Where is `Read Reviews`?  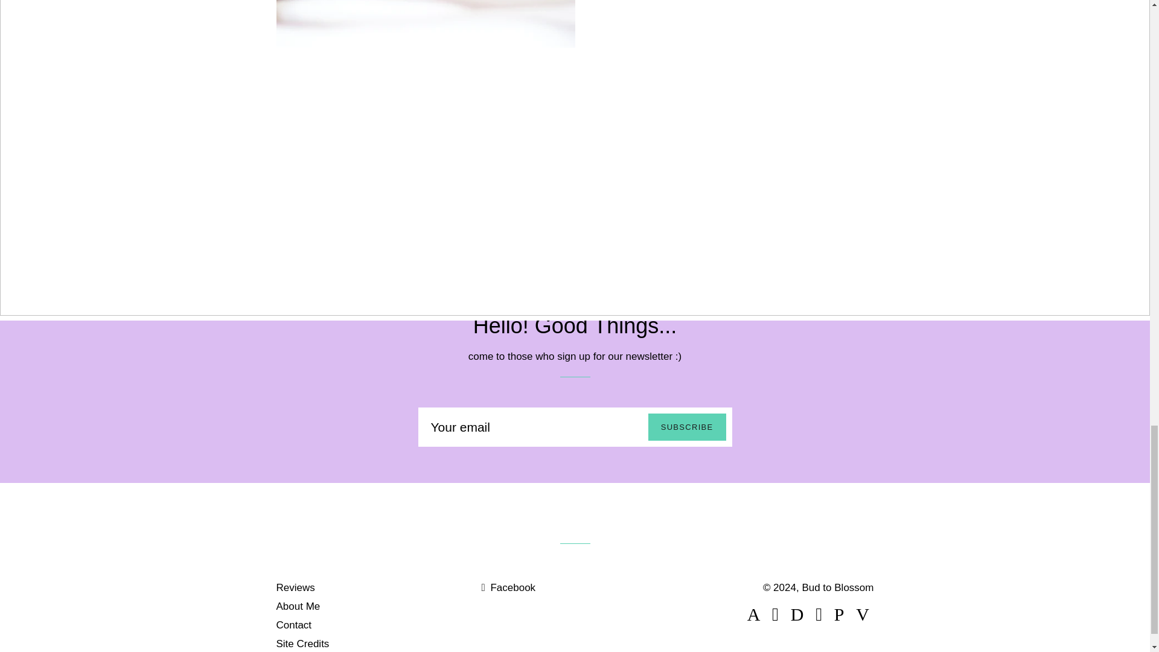
Read Reviews is located at coordinates (704, 109).